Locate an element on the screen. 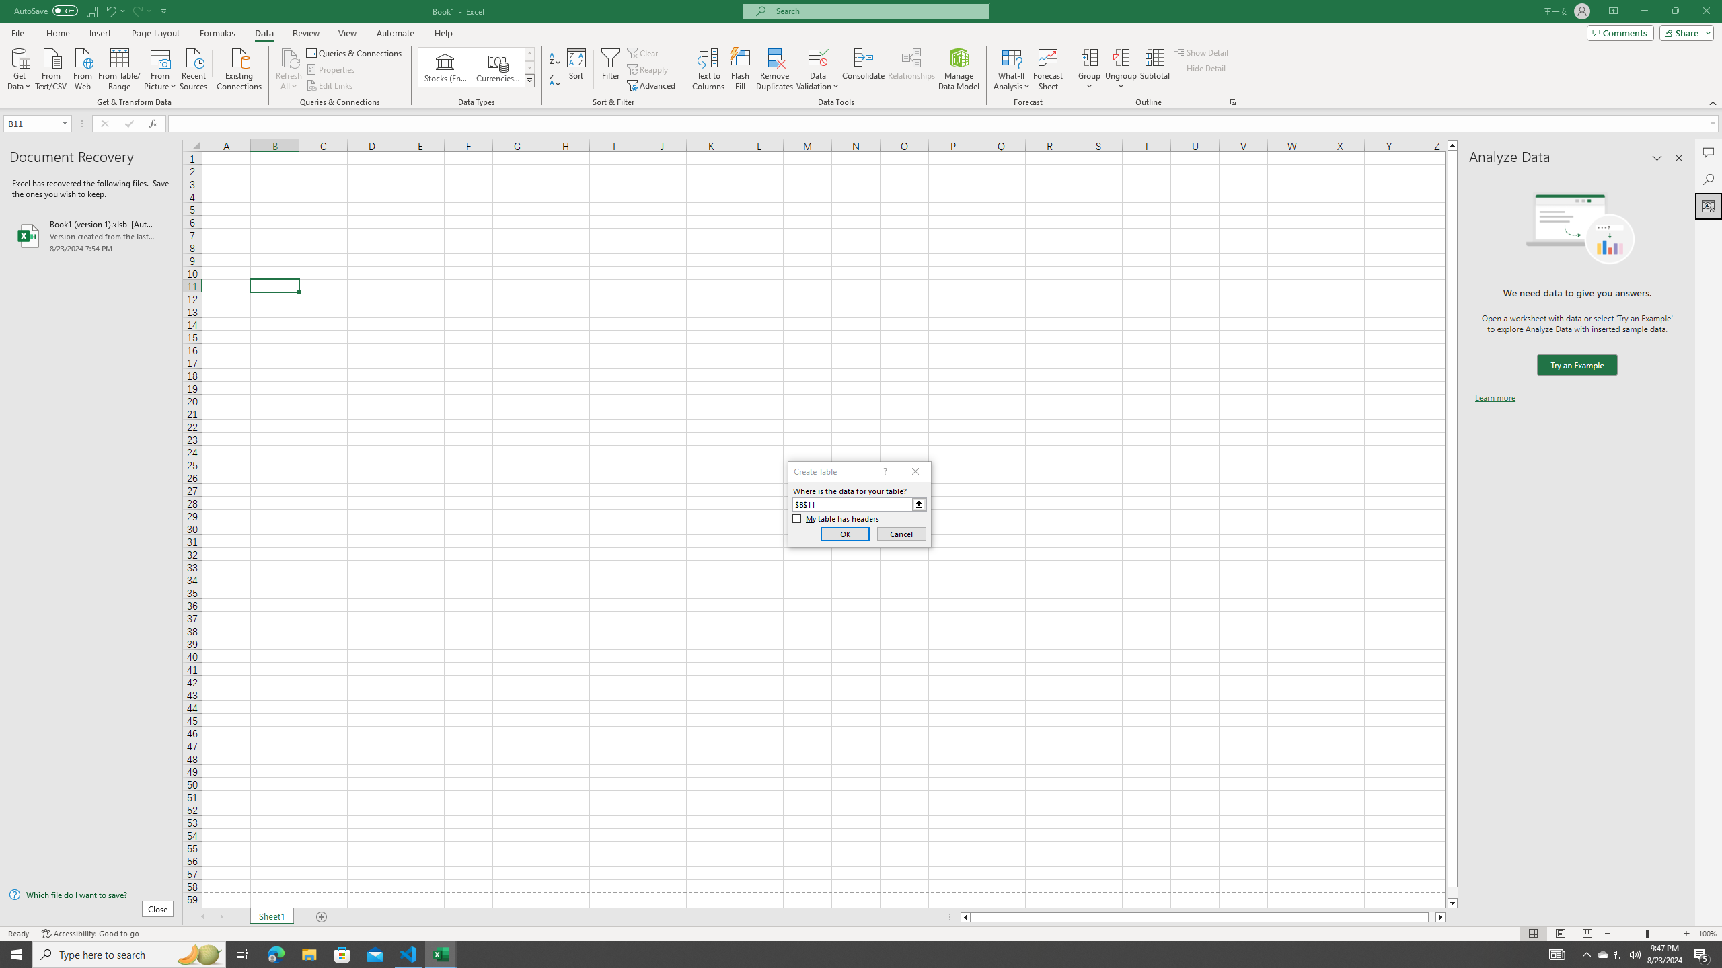  Currencies (English) is located at coordinates (498, 67).